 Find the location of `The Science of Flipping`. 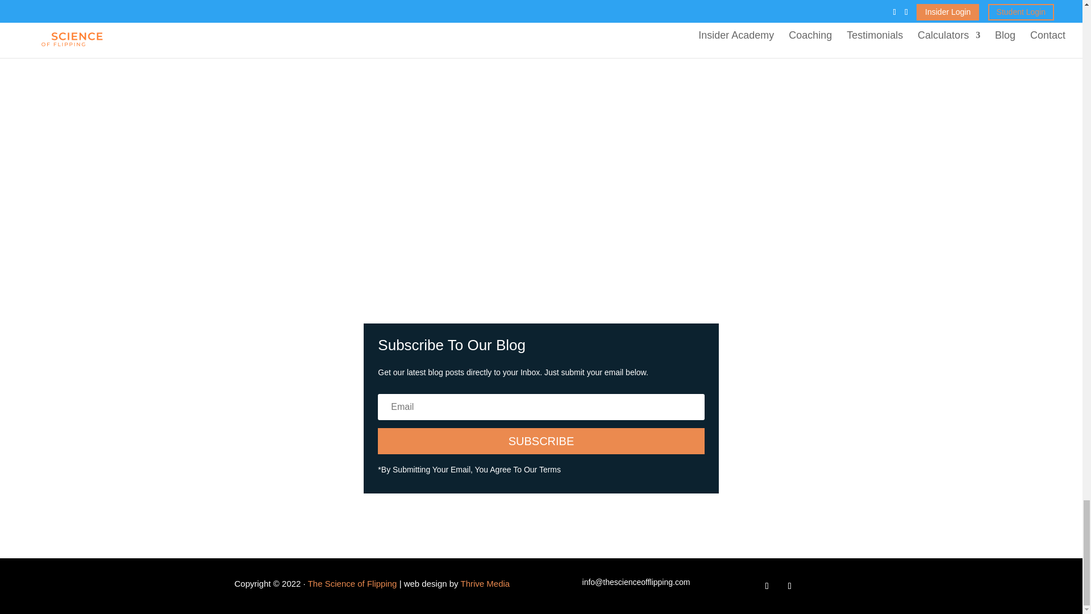

The Science of Flipping is located at coordinates (353, 583).